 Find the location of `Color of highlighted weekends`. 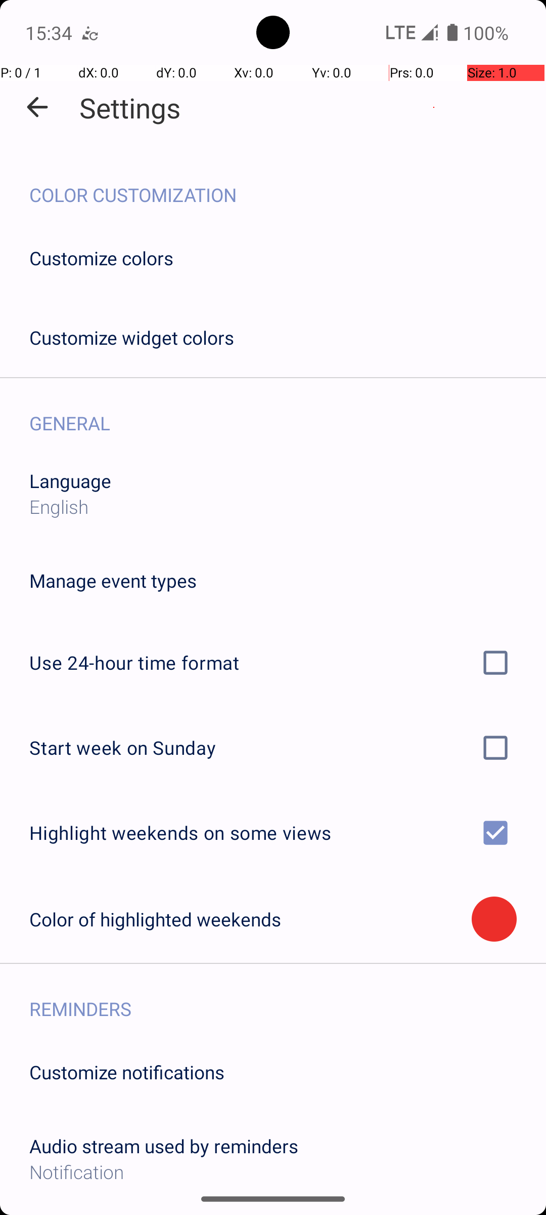

Color of highlighted weekends is located at coordinates (251, 919).